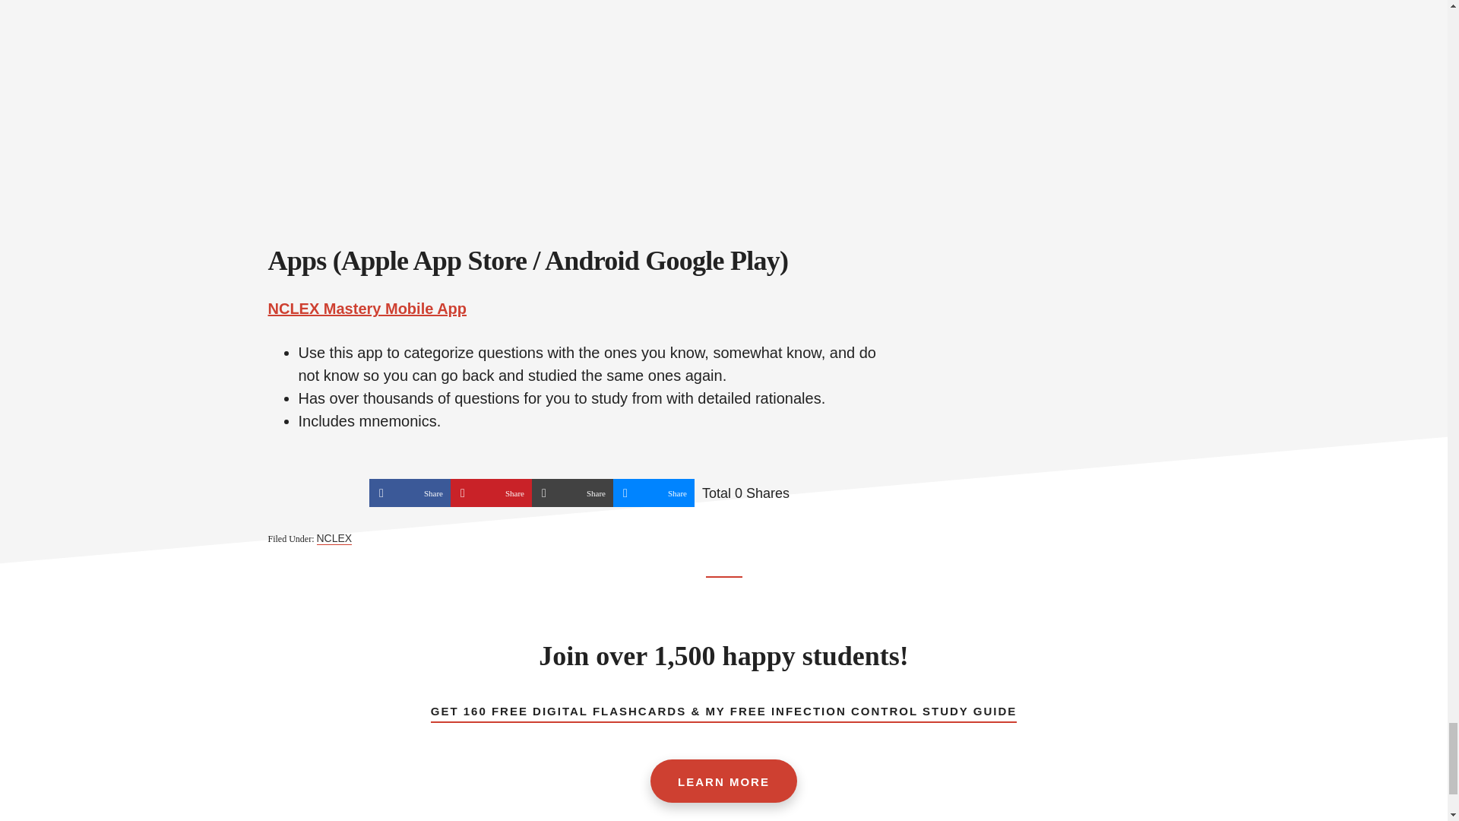  I want to click on Share, so click(654, 493).